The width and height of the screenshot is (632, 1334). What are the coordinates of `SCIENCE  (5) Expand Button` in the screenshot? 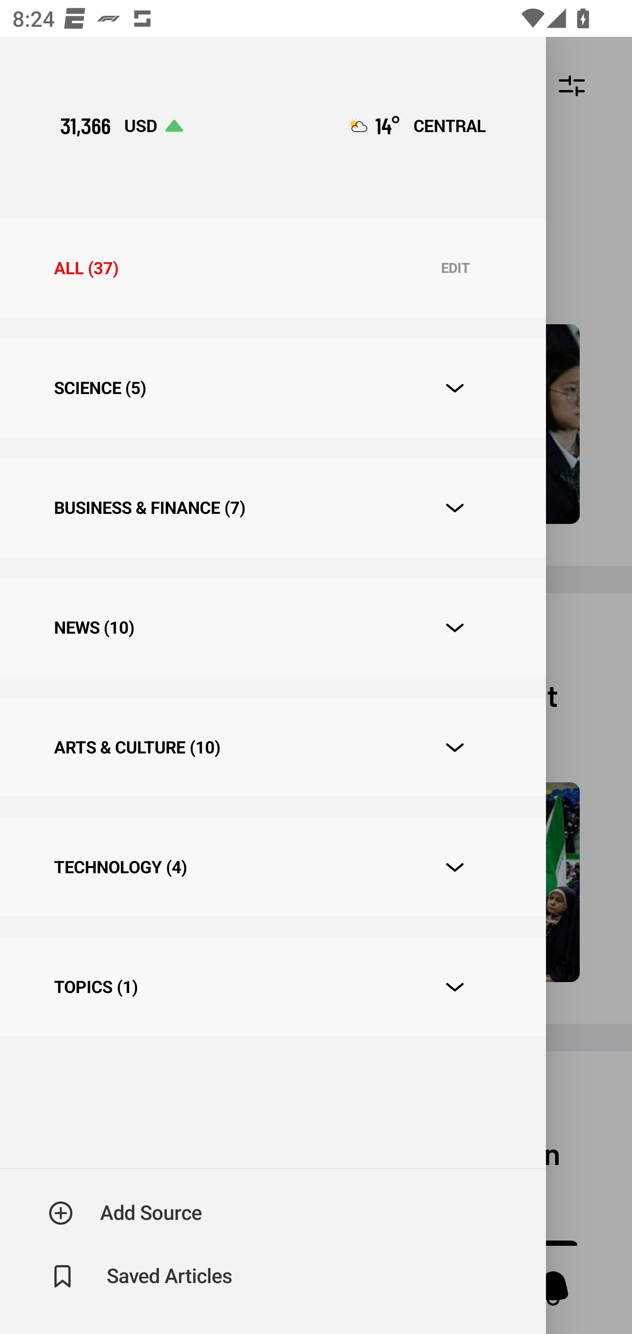 It's located at (273, 388).